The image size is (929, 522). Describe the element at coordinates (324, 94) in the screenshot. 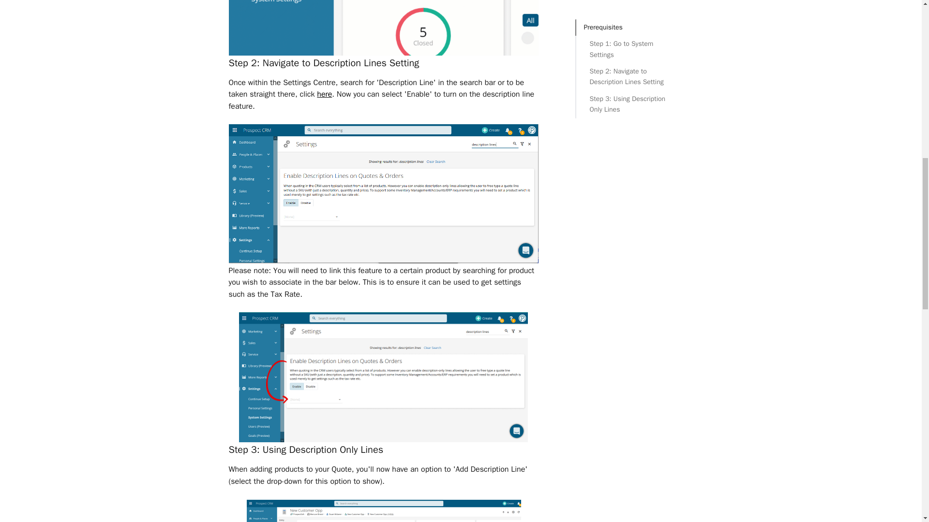

I see `here` at that location.